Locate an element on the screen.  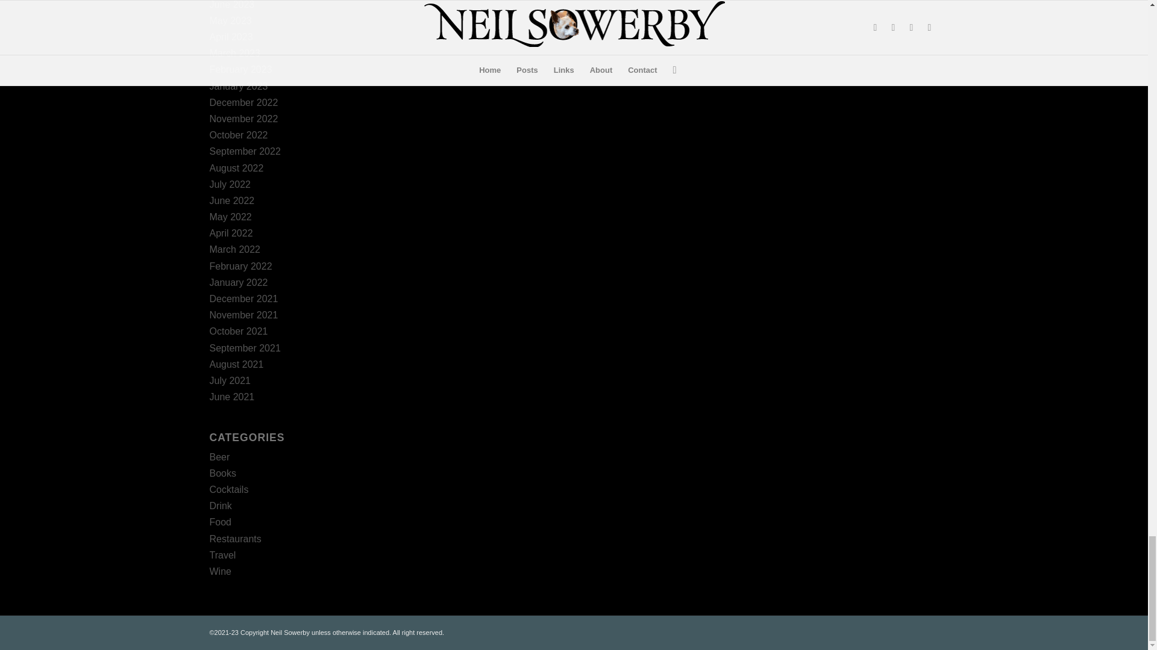
April 2023 is located at coordinates (231, 37).